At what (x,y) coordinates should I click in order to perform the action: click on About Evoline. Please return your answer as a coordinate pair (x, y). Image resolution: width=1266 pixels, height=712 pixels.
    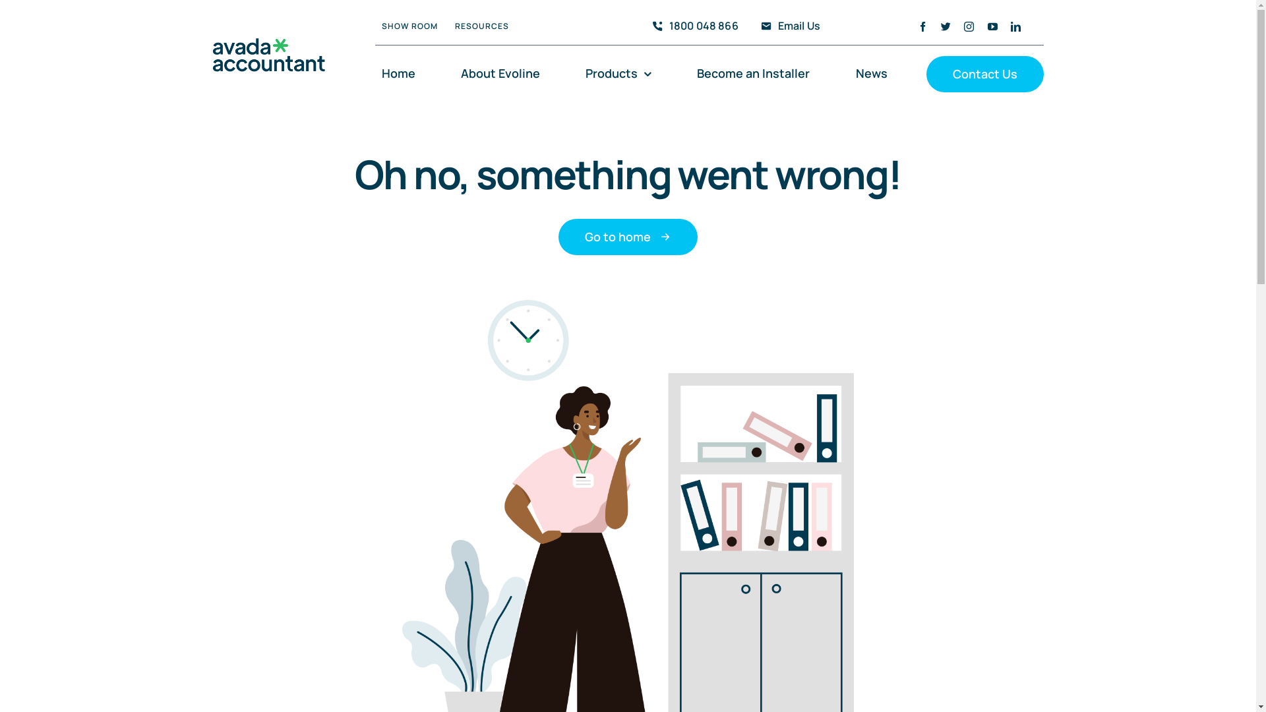
    Looking at the image, I should click on (500, 74).